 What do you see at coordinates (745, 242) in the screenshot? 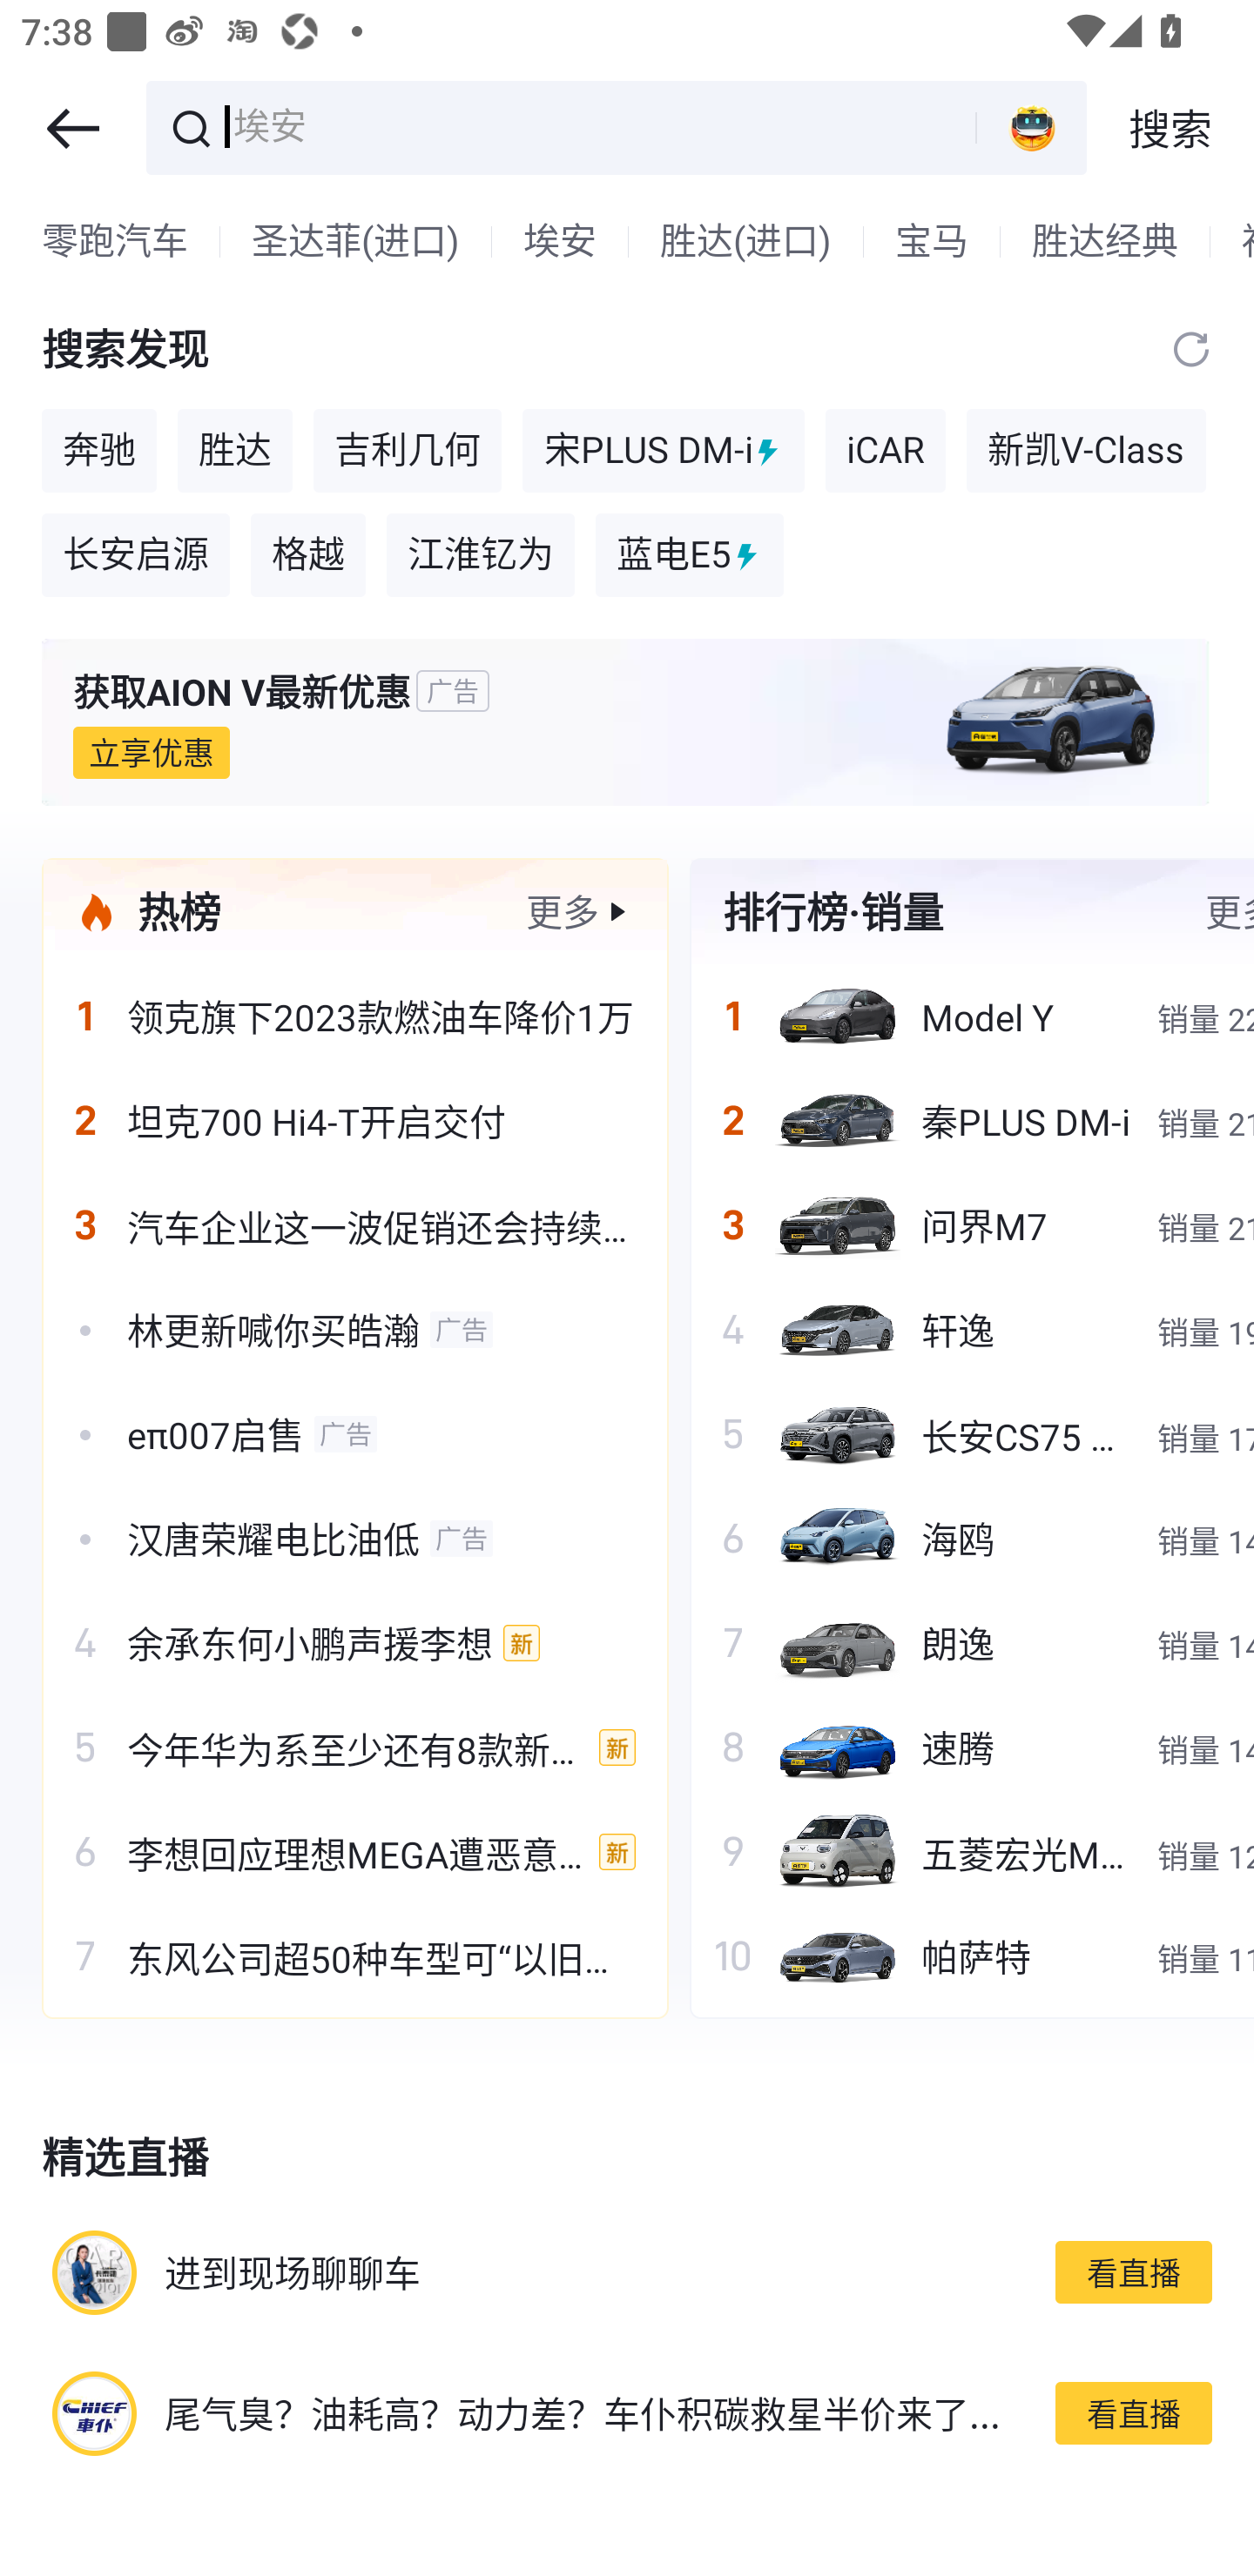
I see `胜达(进口)` at bounding box center [745, 242].